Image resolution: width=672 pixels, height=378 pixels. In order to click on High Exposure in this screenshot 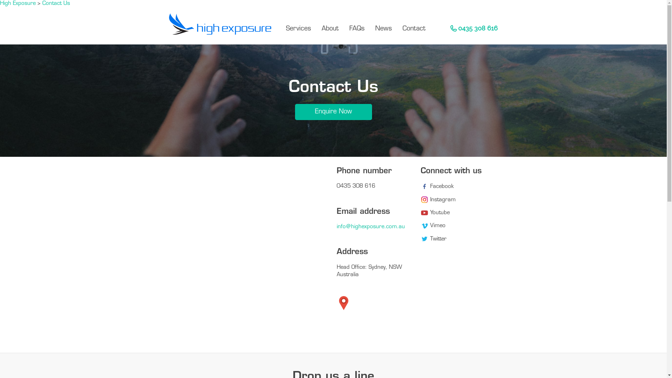, I will do `click(18, 3)`.